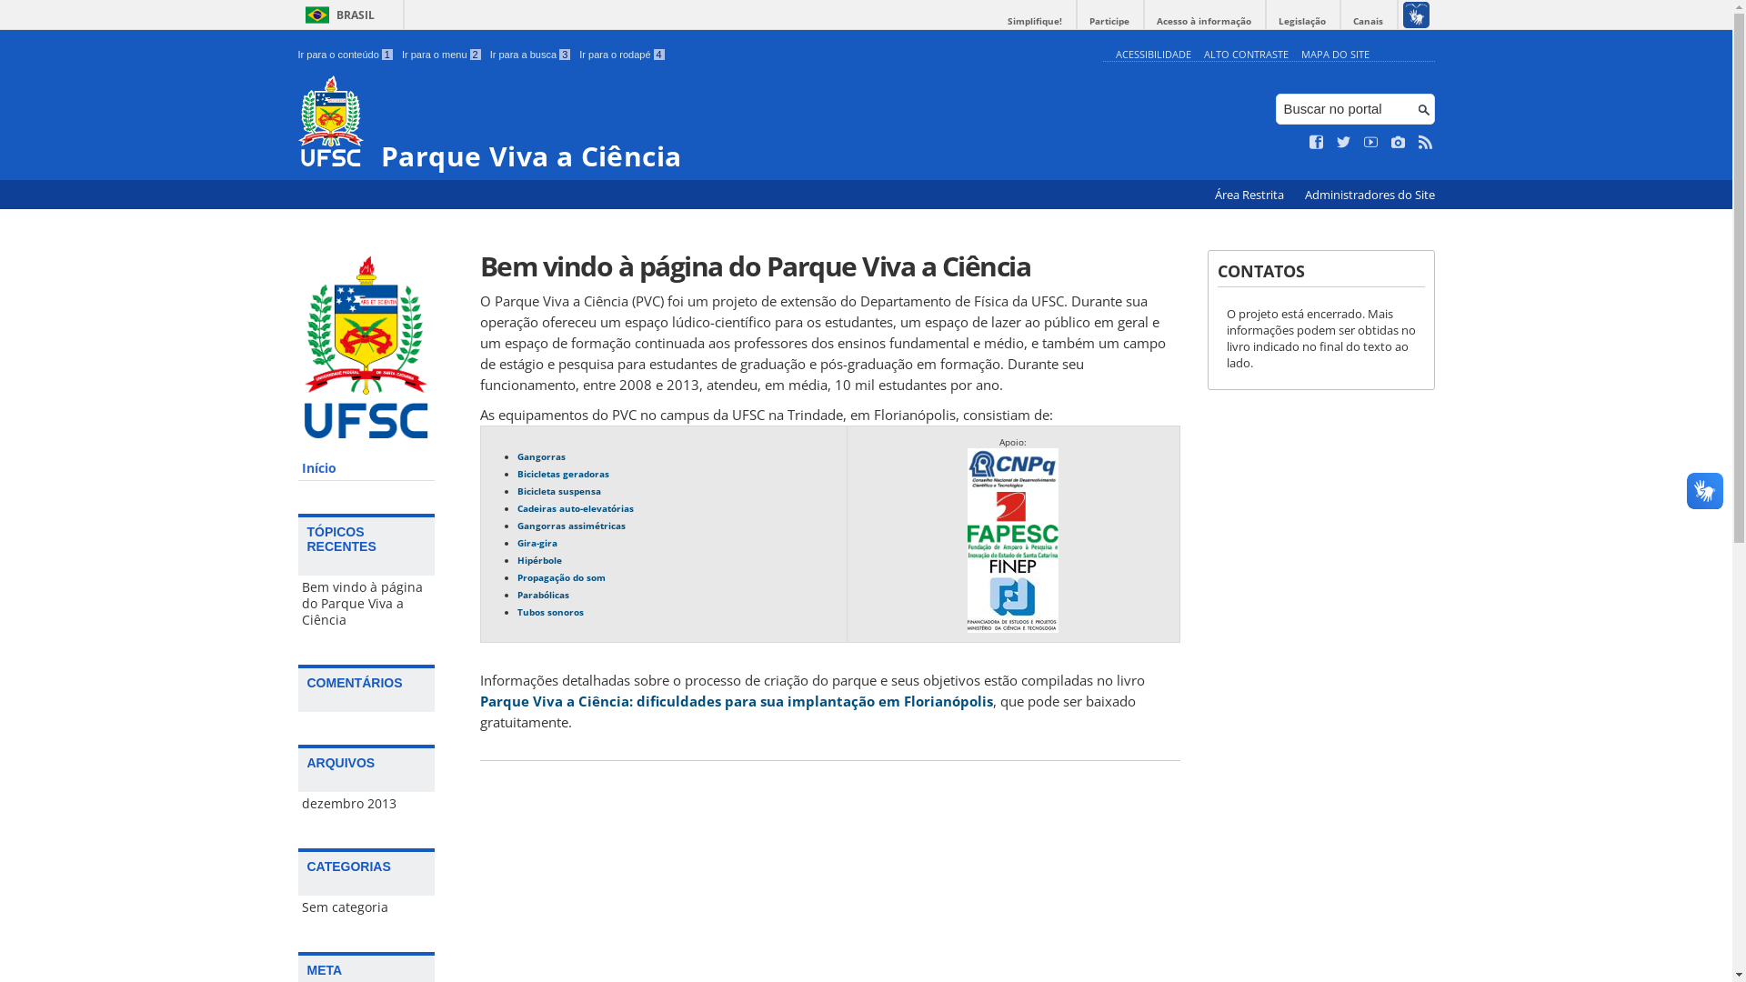  Describe the element at coordinates (562, 474) in the screenshot. I see `Bicicletas geradoras` at that location.